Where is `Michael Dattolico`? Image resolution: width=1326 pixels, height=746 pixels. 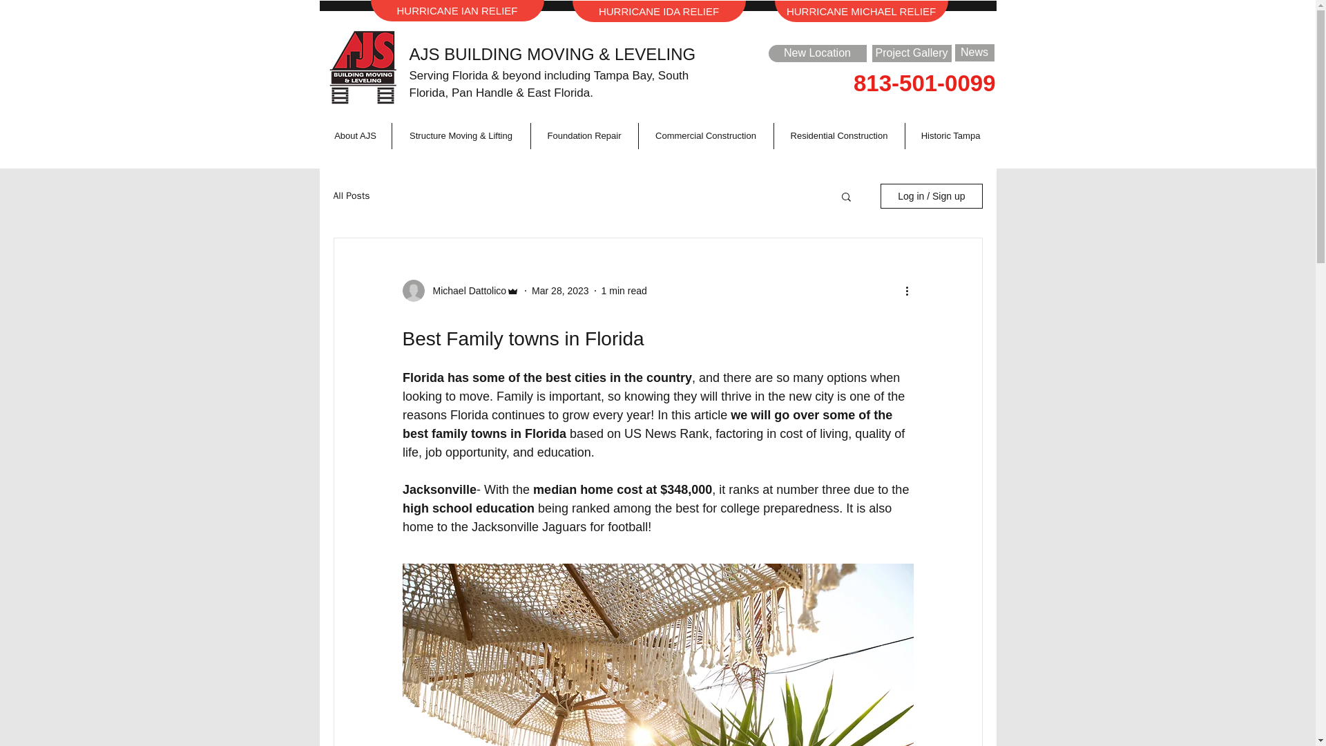
Michael Dattolico is located at coordinates (465, 290).